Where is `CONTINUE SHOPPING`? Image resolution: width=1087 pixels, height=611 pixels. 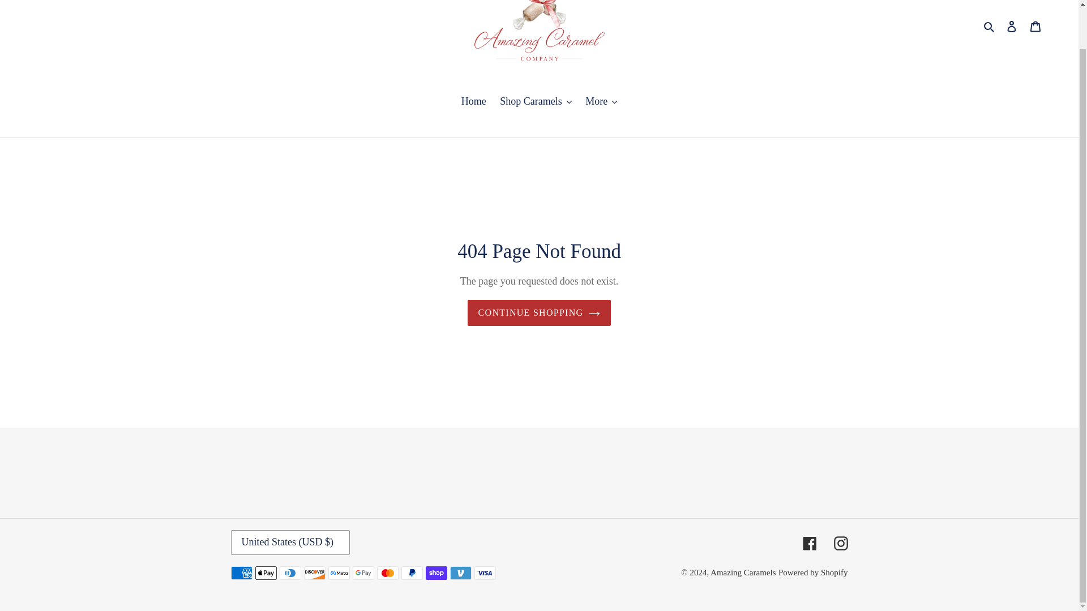
CONTINUE SHOPPING is located at coordinates (539, 312).